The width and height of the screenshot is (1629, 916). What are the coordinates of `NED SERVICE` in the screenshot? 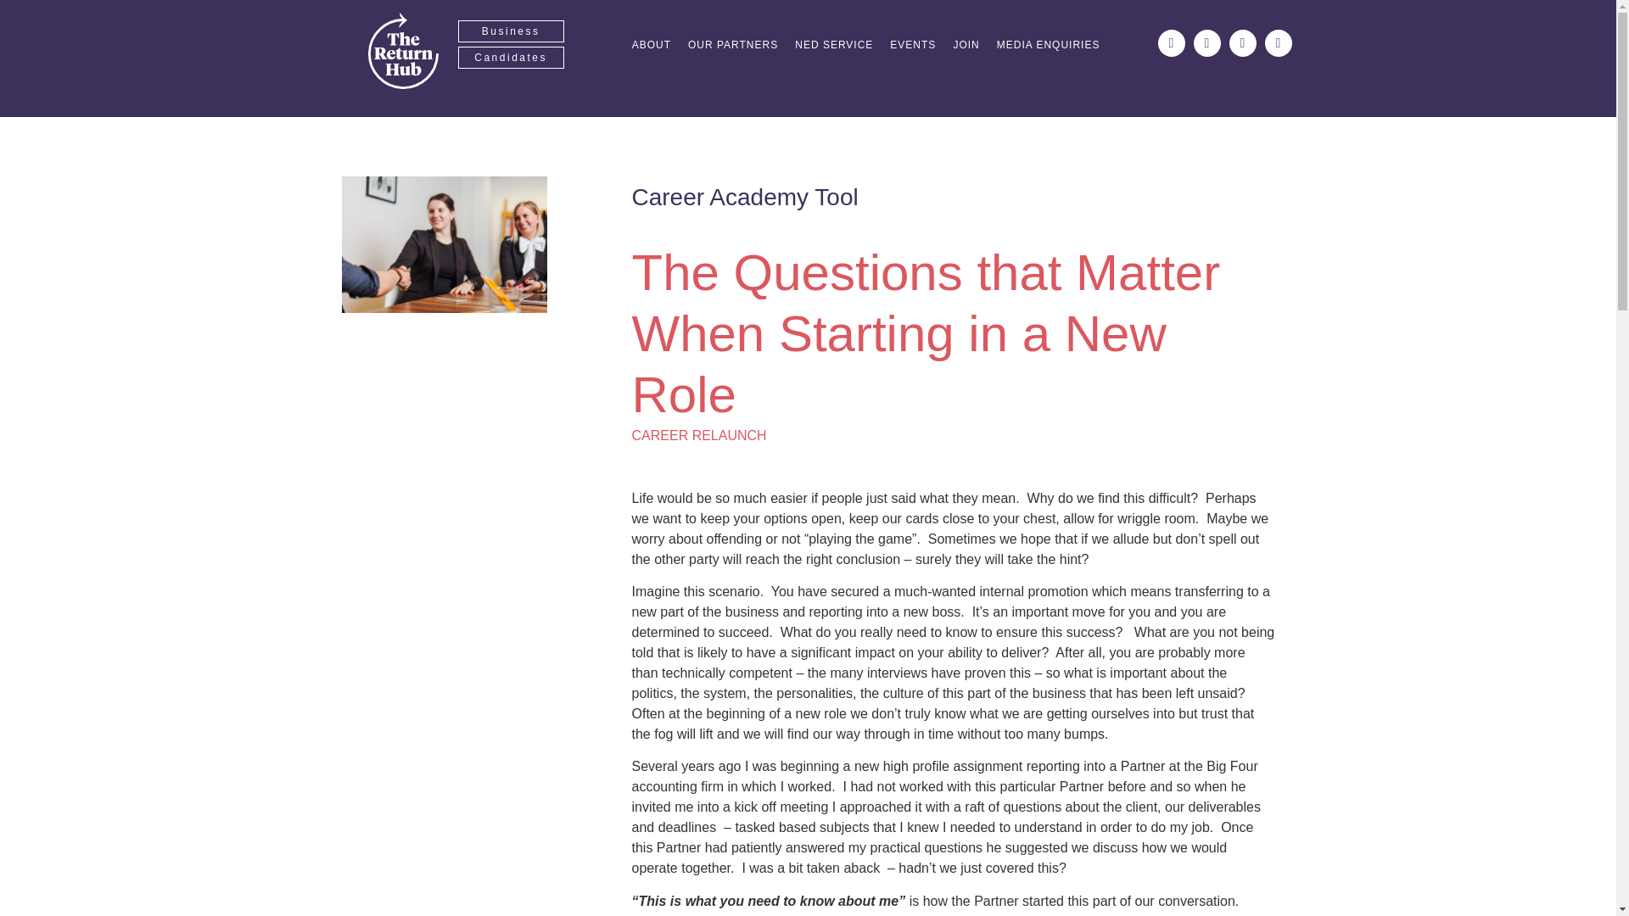 It's located at (833, 45).